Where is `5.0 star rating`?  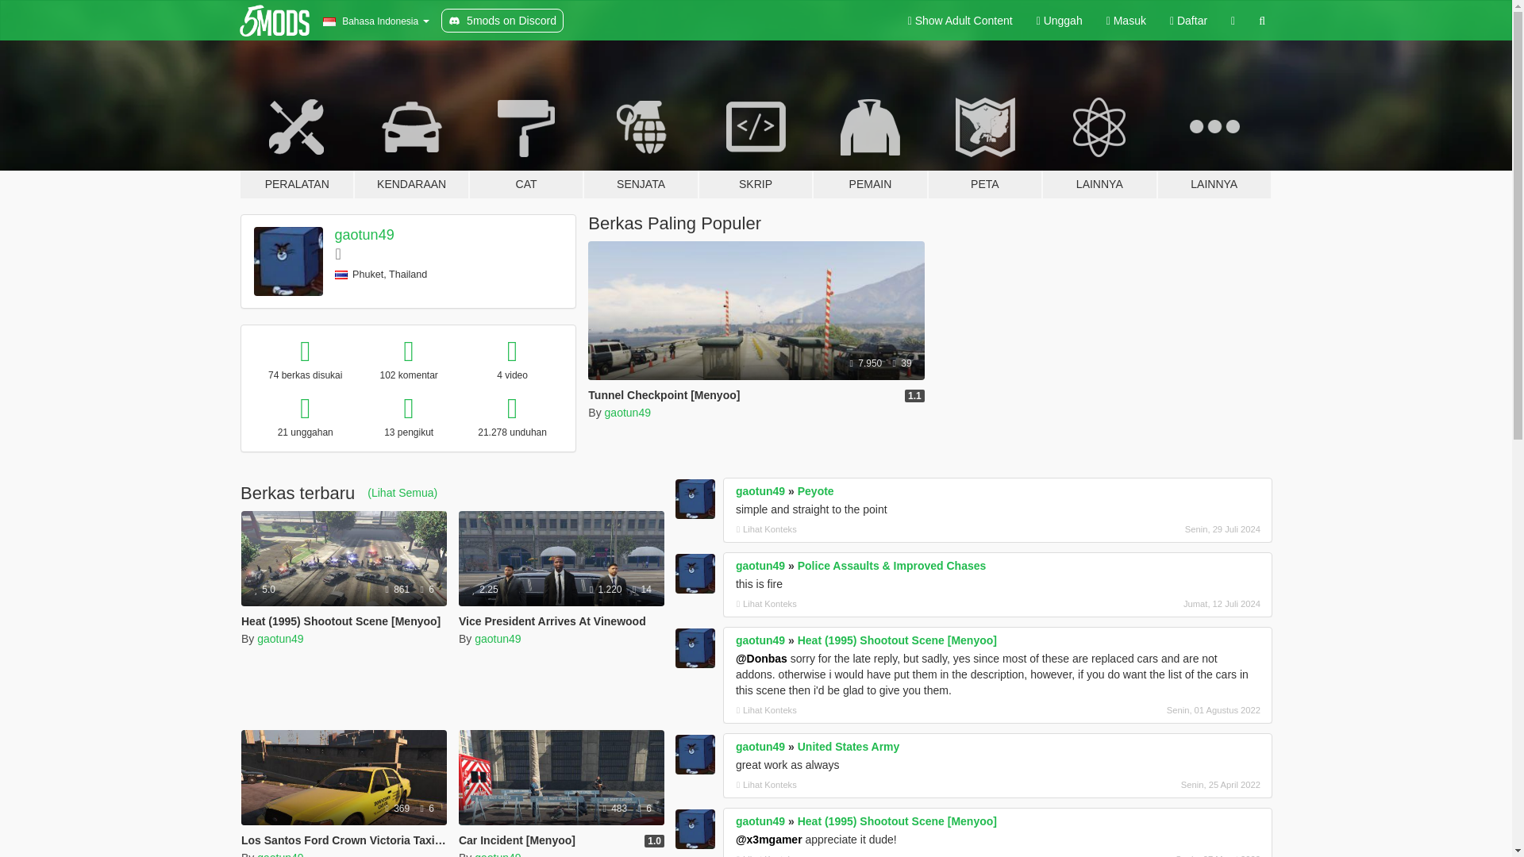
5.0 star rating is located at coordinates (265, 589).